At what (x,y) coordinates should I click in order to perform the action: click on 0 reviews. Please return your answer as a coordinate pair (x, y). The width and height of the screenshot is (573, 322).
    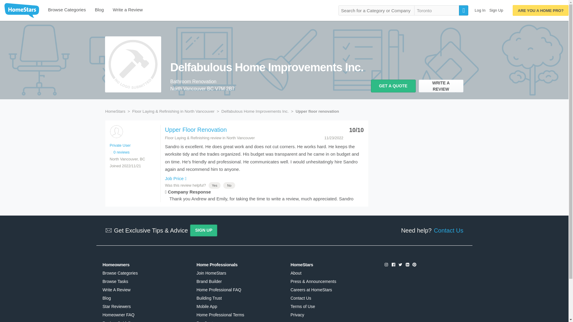
    Looking at the image, I should click on (120, 152).